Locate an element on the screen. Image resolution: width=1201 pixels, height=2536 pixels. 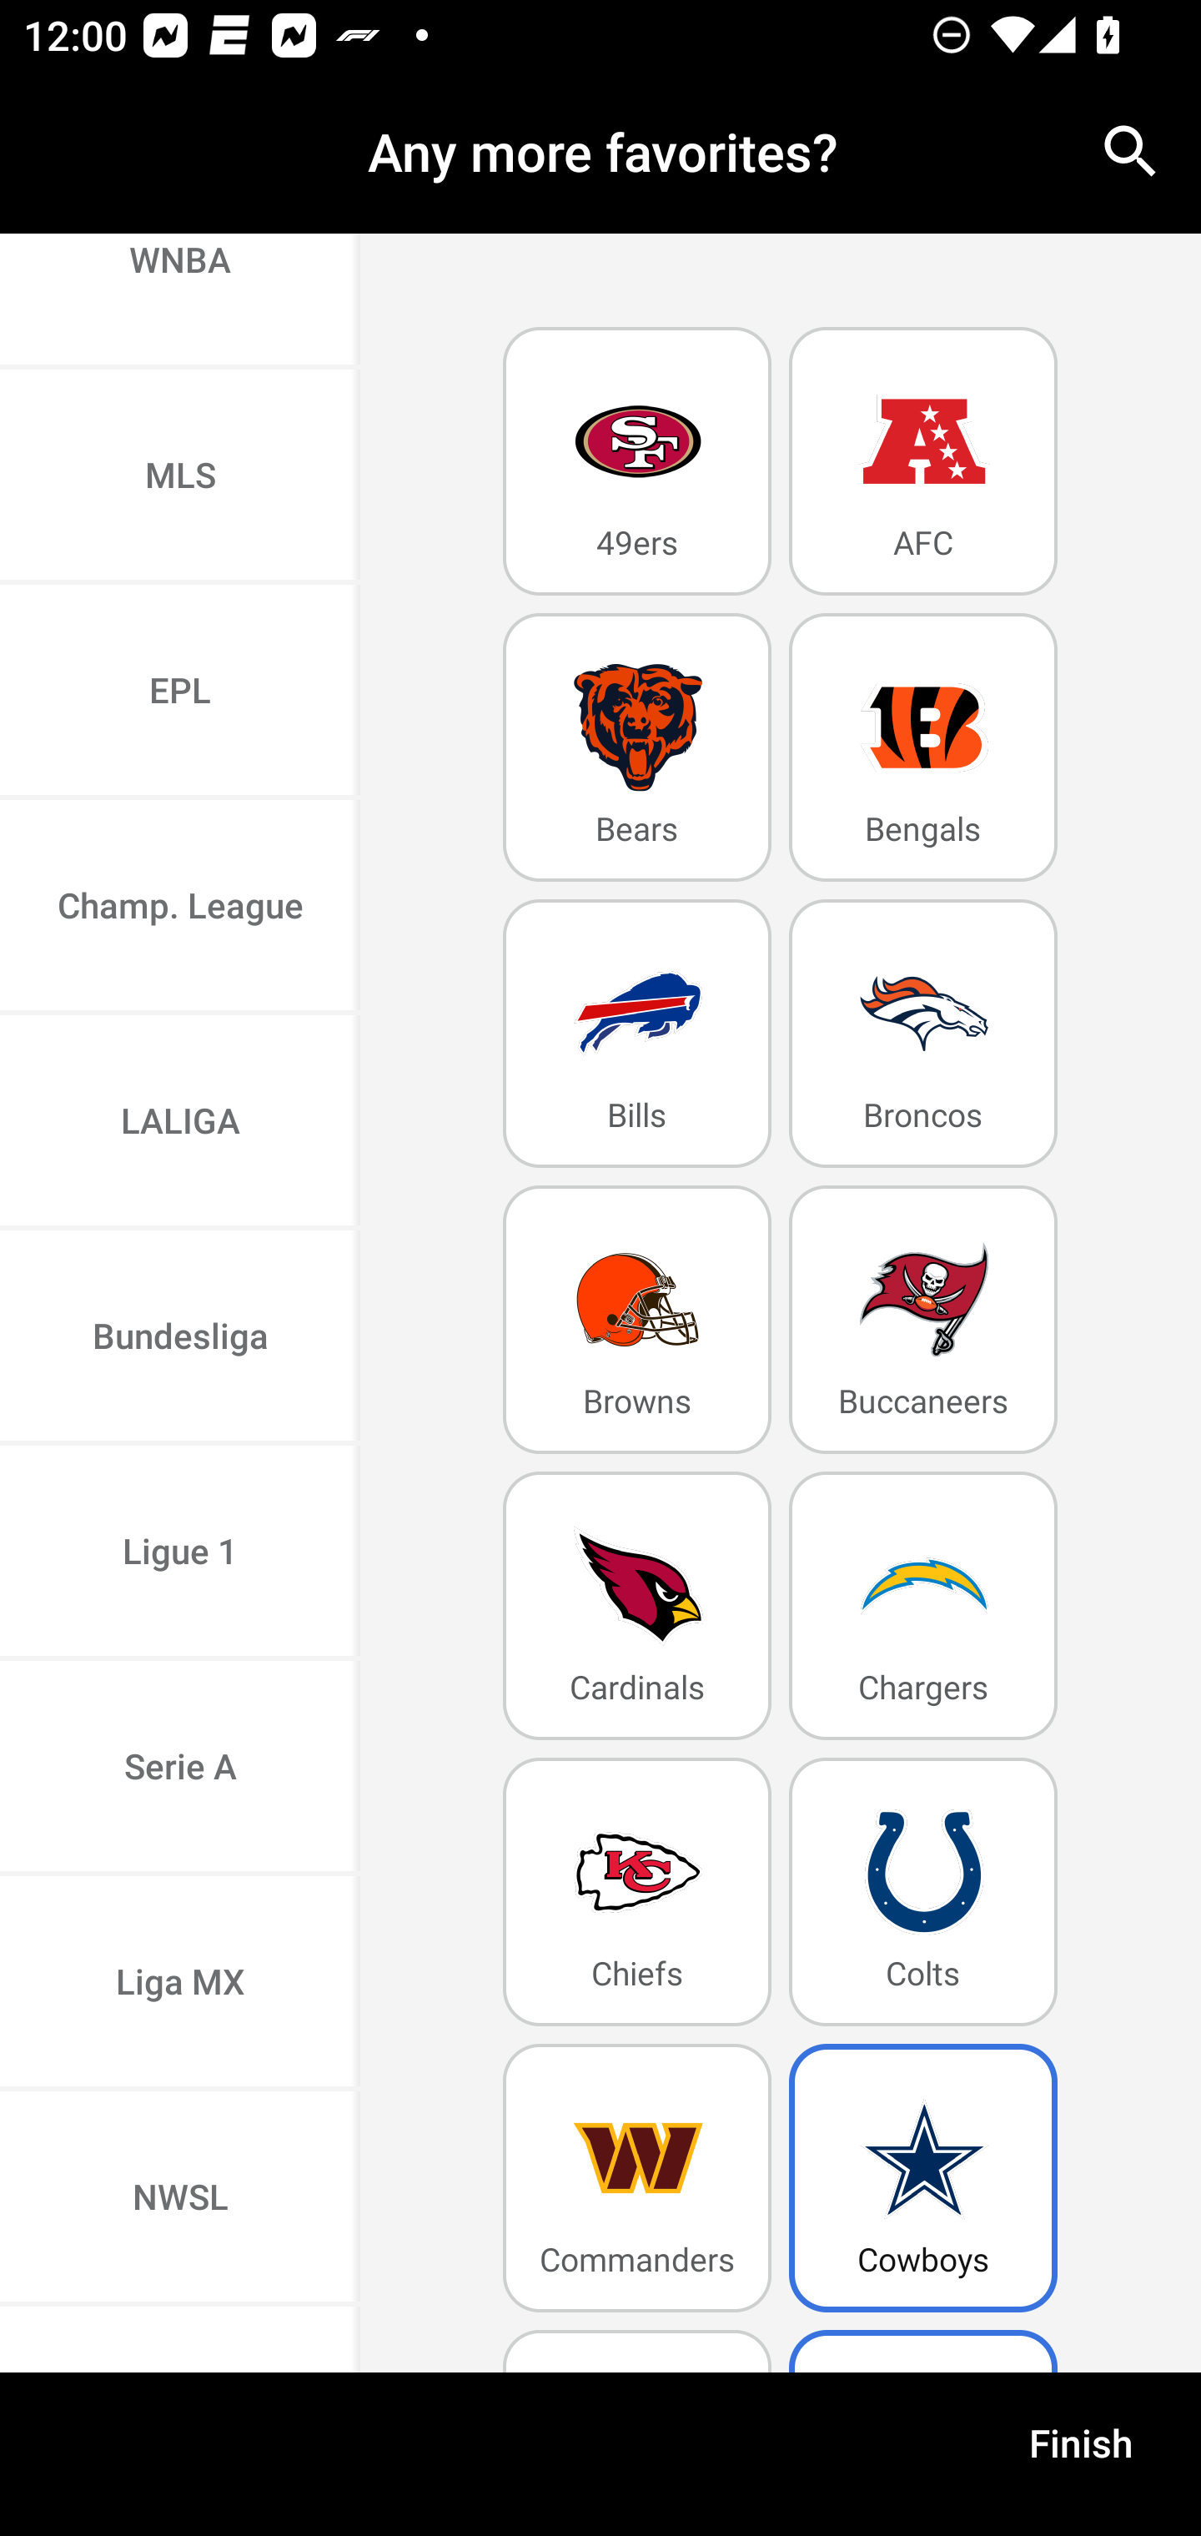
Ligue 1 is located at coordinates (180, 1553).